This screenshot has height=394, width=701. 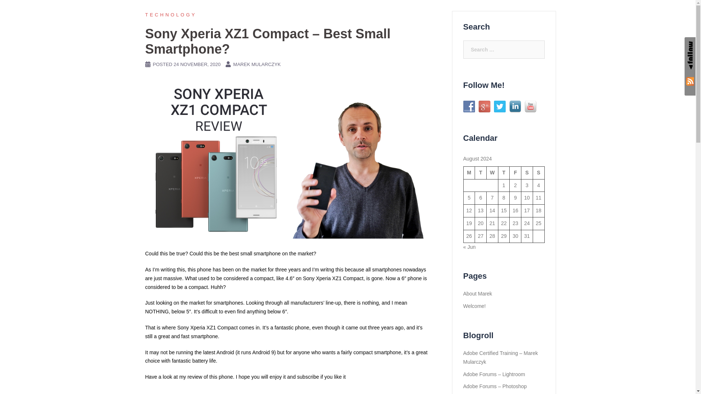 What do you see at coordinates (480, 173) in the screenshot?
I see `Tuesday` at bounding box center [480, 173].